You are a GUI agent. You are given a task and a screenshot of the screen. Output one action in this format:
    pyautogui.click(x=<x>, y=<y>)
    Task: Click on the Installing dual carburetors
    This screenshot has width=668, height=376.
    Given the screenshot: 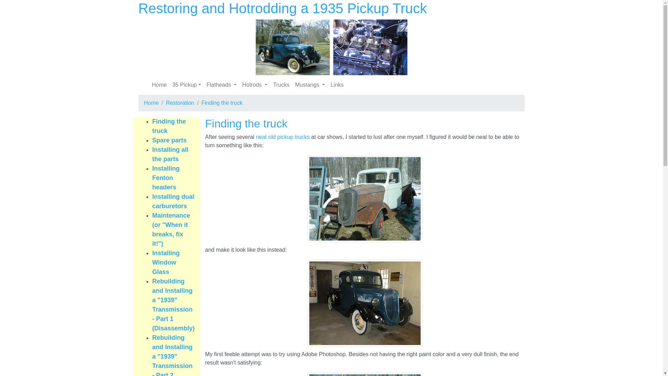 What is the action you would take?
    pyautogui.click(x=173, y=201)
    